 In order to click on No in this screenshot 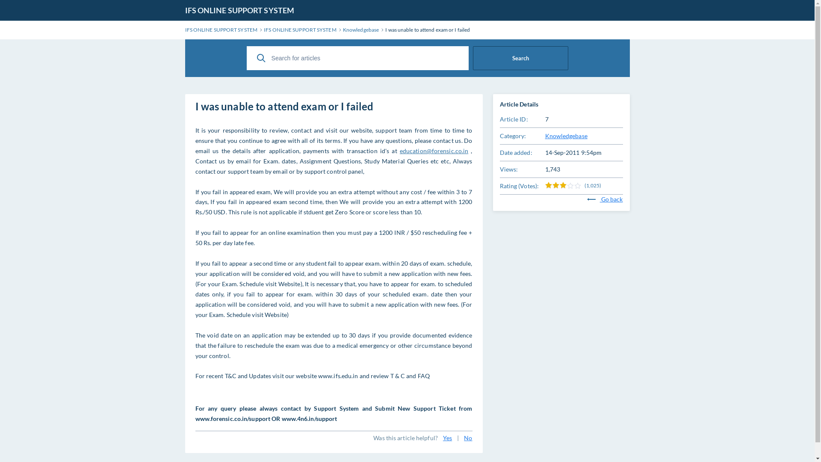, I will do `click(468, 438)`.